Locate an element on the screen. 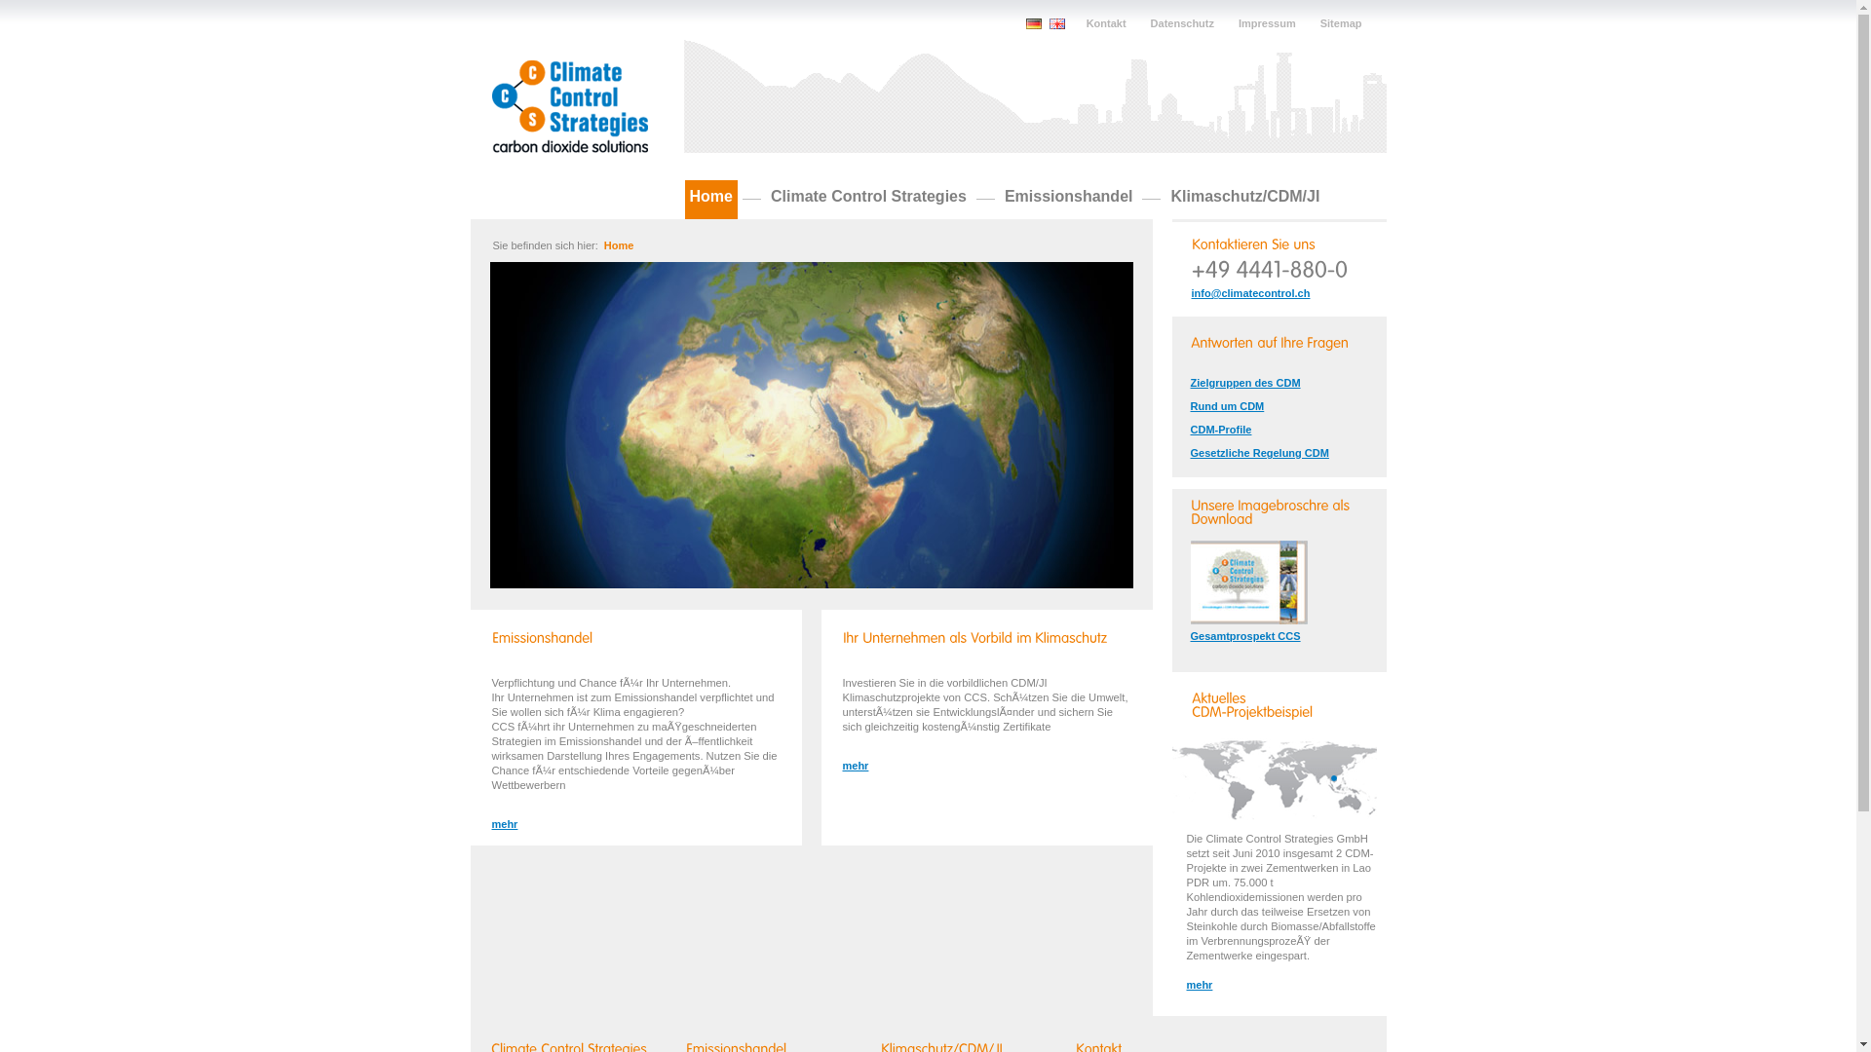 The image size is (1871, 1052). Emissionshandel is located at coordinates (1069, 200).